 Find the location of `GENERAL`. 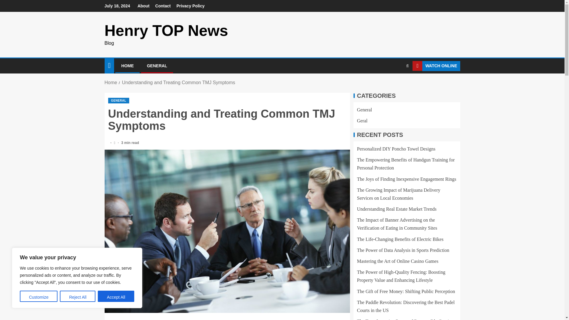

GENERAL is located at coordinates (119, 100).